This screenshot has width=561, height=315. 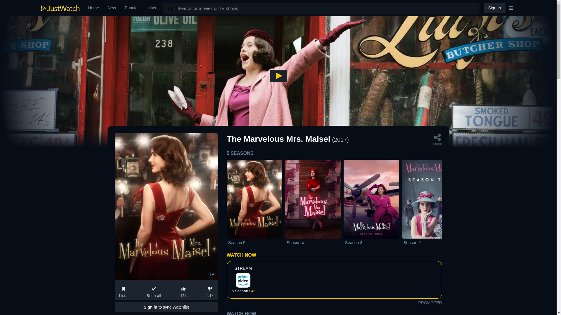 What do you see at coordinates (154, 290) in the screenshot?
I see `Seen all` at bounding box center [154, 290].